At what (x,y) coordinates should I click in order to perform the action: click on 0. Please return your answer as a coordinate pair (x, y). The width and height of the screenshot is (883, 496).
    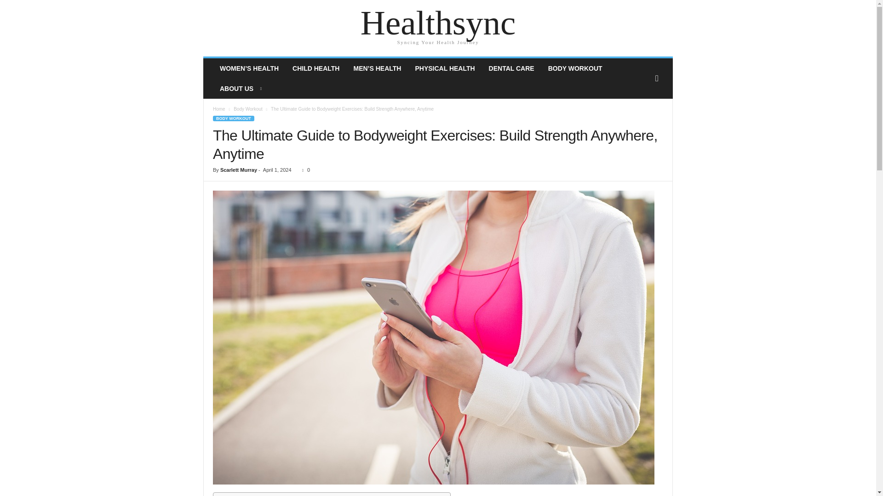
    Looking at the image, I should click on (304, 169).